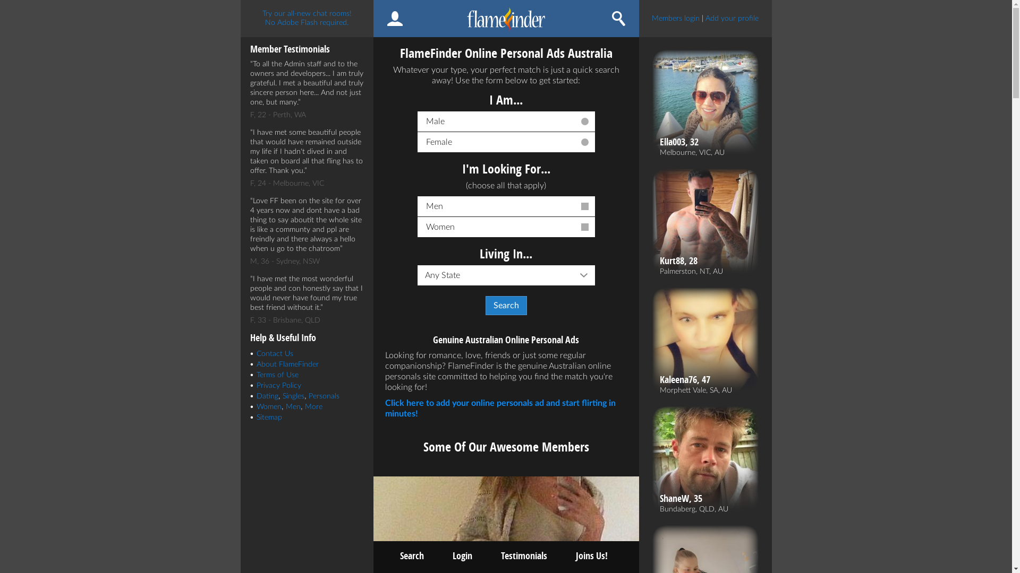 Image resolution: width=1020 pixels, height=573 pixels. What do you see at coordinates (287, 364) in the screenshot?
I see `About FlameFinder` at bounding box center [287, 364].